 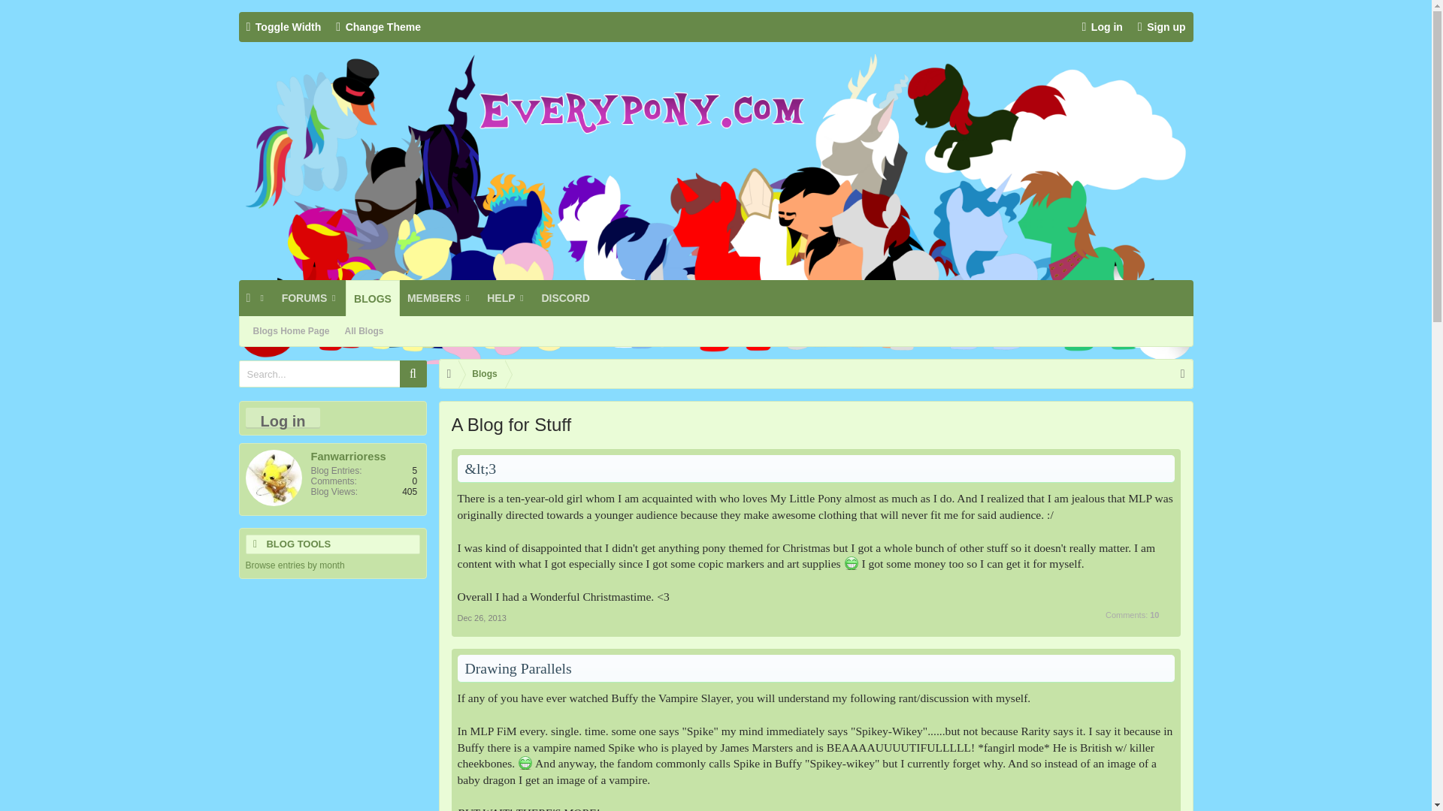 I want to click on Big Grin    :D, so click(x=851, y=563).